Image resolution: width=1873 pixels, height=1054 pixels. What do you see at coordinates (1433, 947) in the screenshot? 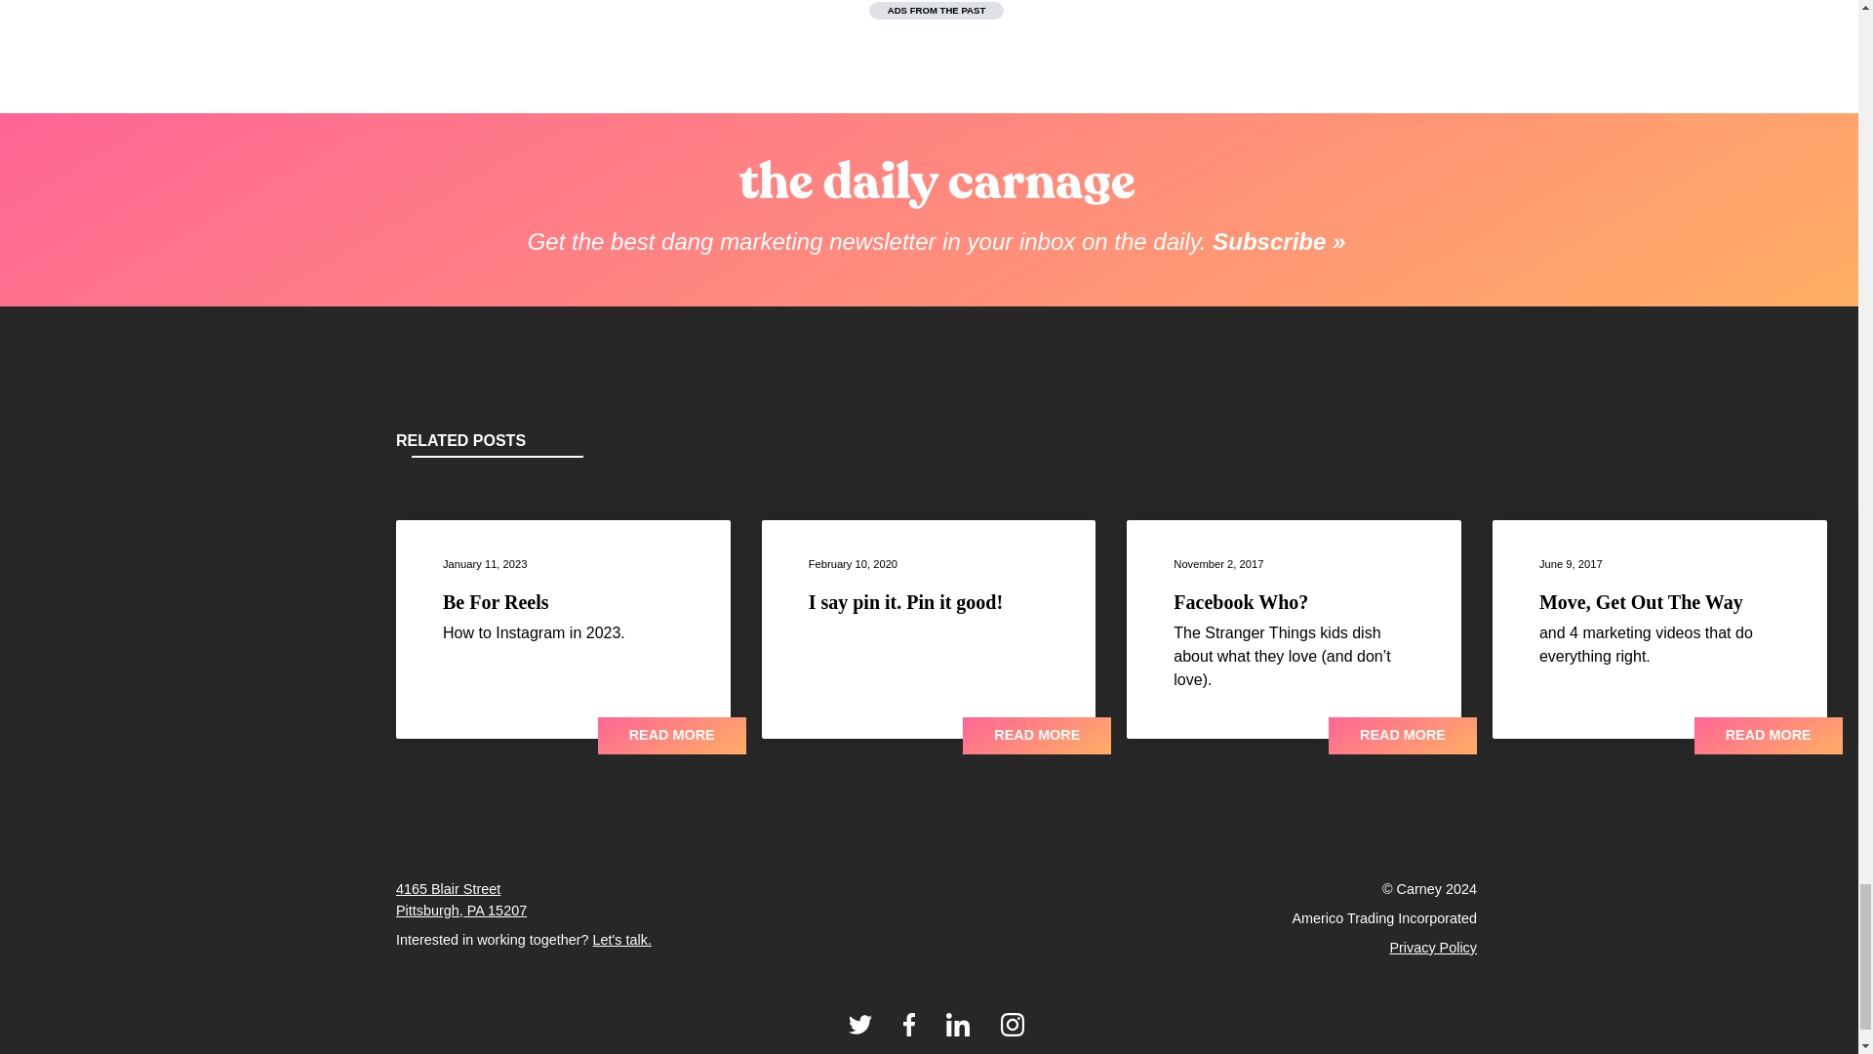
I see `Privacy Policy` at bounding box center [1433, 947].